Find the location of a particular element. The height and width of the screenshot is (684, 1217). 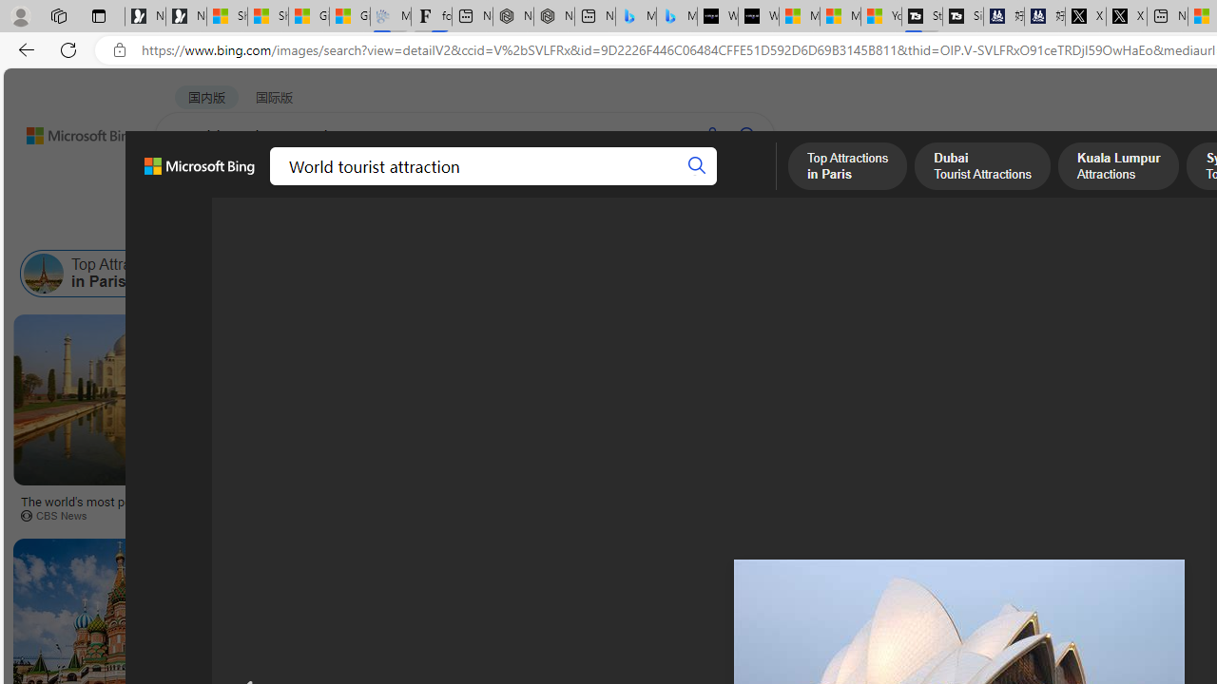

Type is located at coordinates (356, 226).